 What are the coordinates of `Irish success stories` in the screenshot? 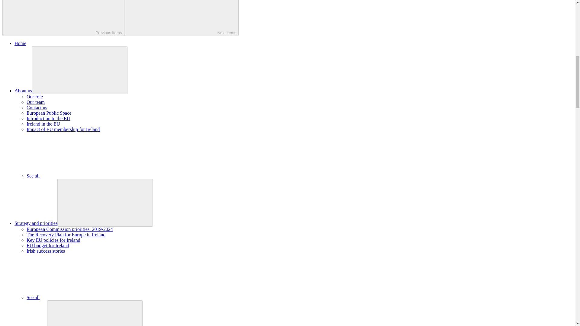 It's located at (46, 251).